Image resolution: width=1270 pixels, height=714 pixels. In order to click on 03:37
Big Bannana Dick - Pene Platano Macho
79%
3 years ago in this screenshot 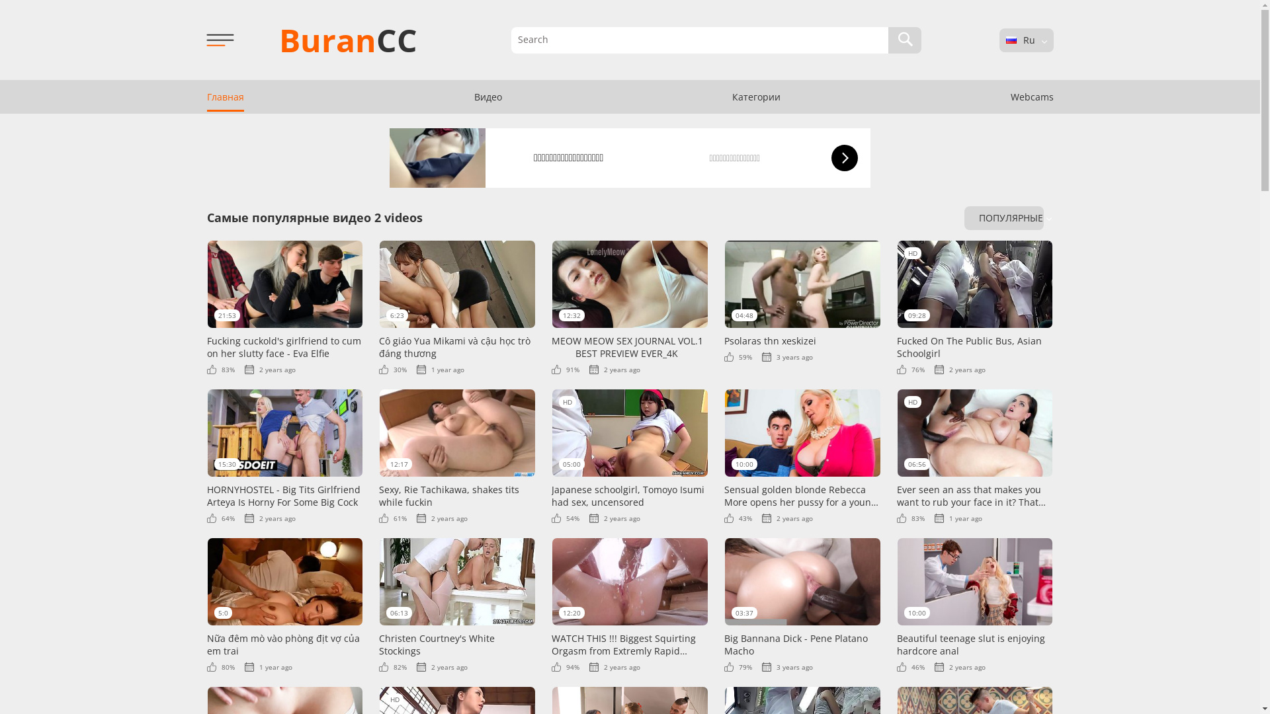, I will do `click(803, 604)`.